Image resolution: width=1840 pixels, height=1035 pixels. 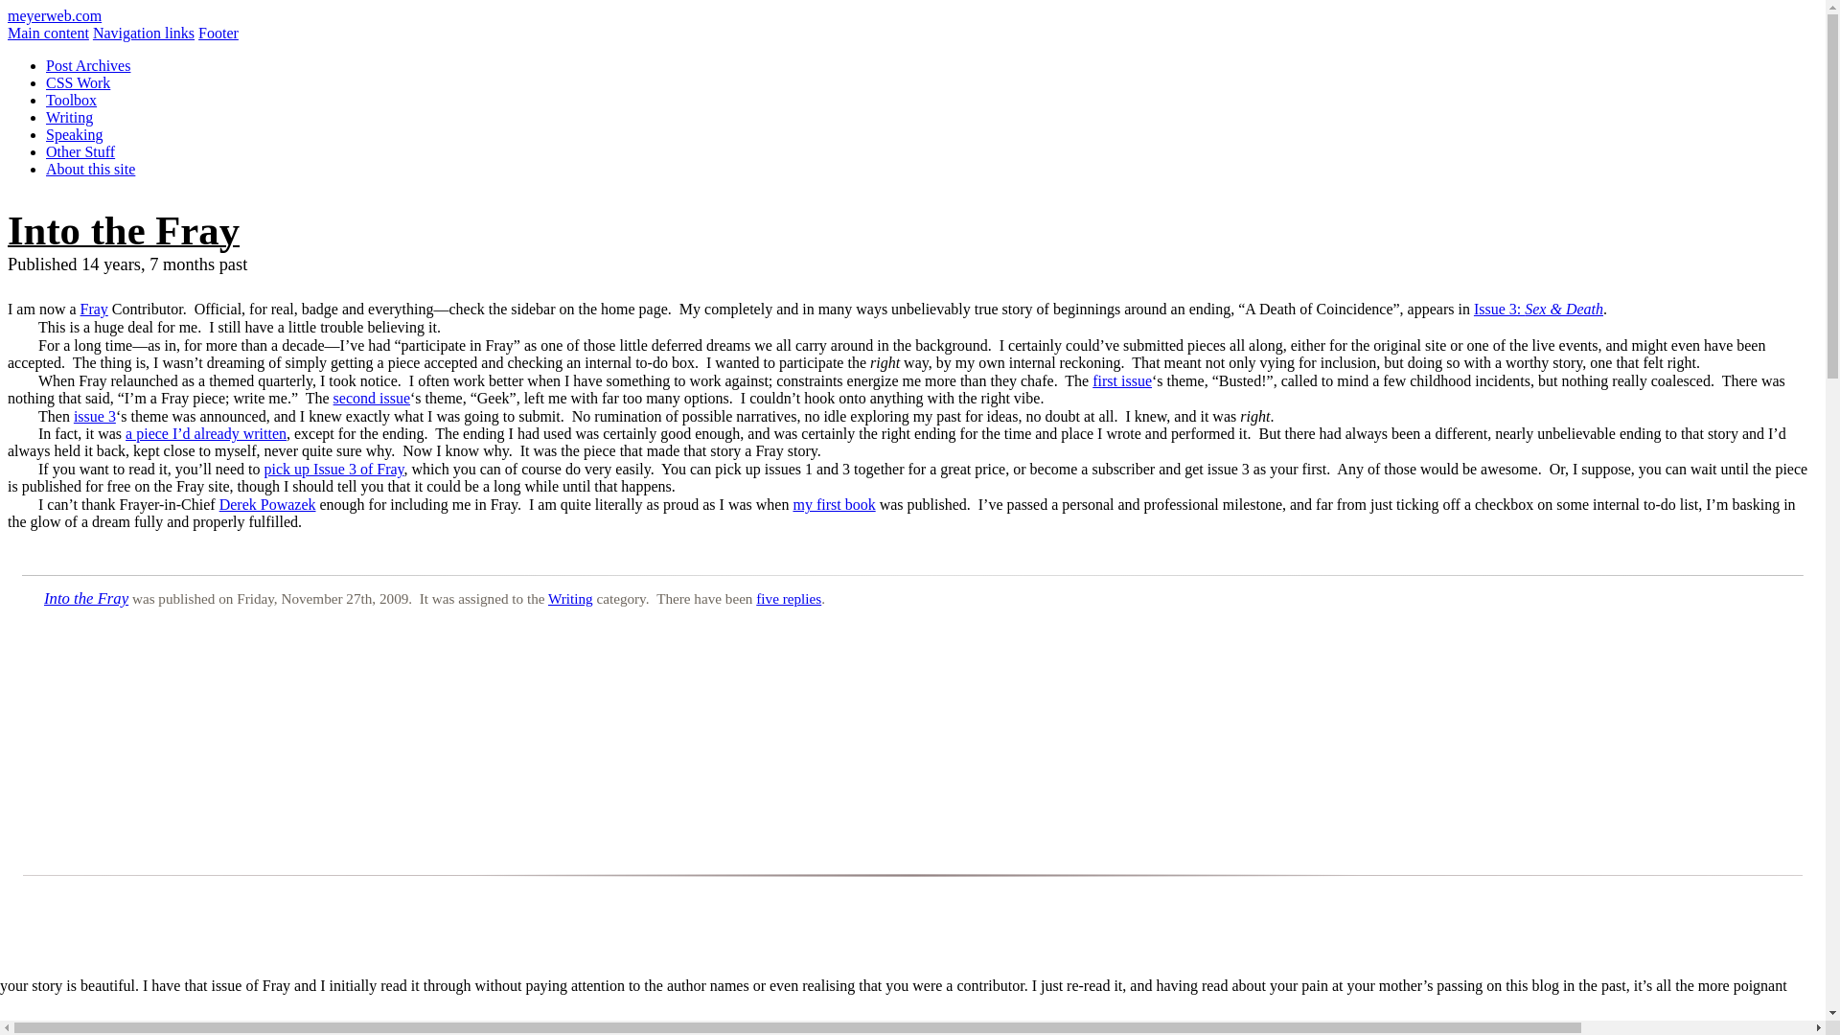 I want to click on Into the Fray, so click(x=86, y=598).